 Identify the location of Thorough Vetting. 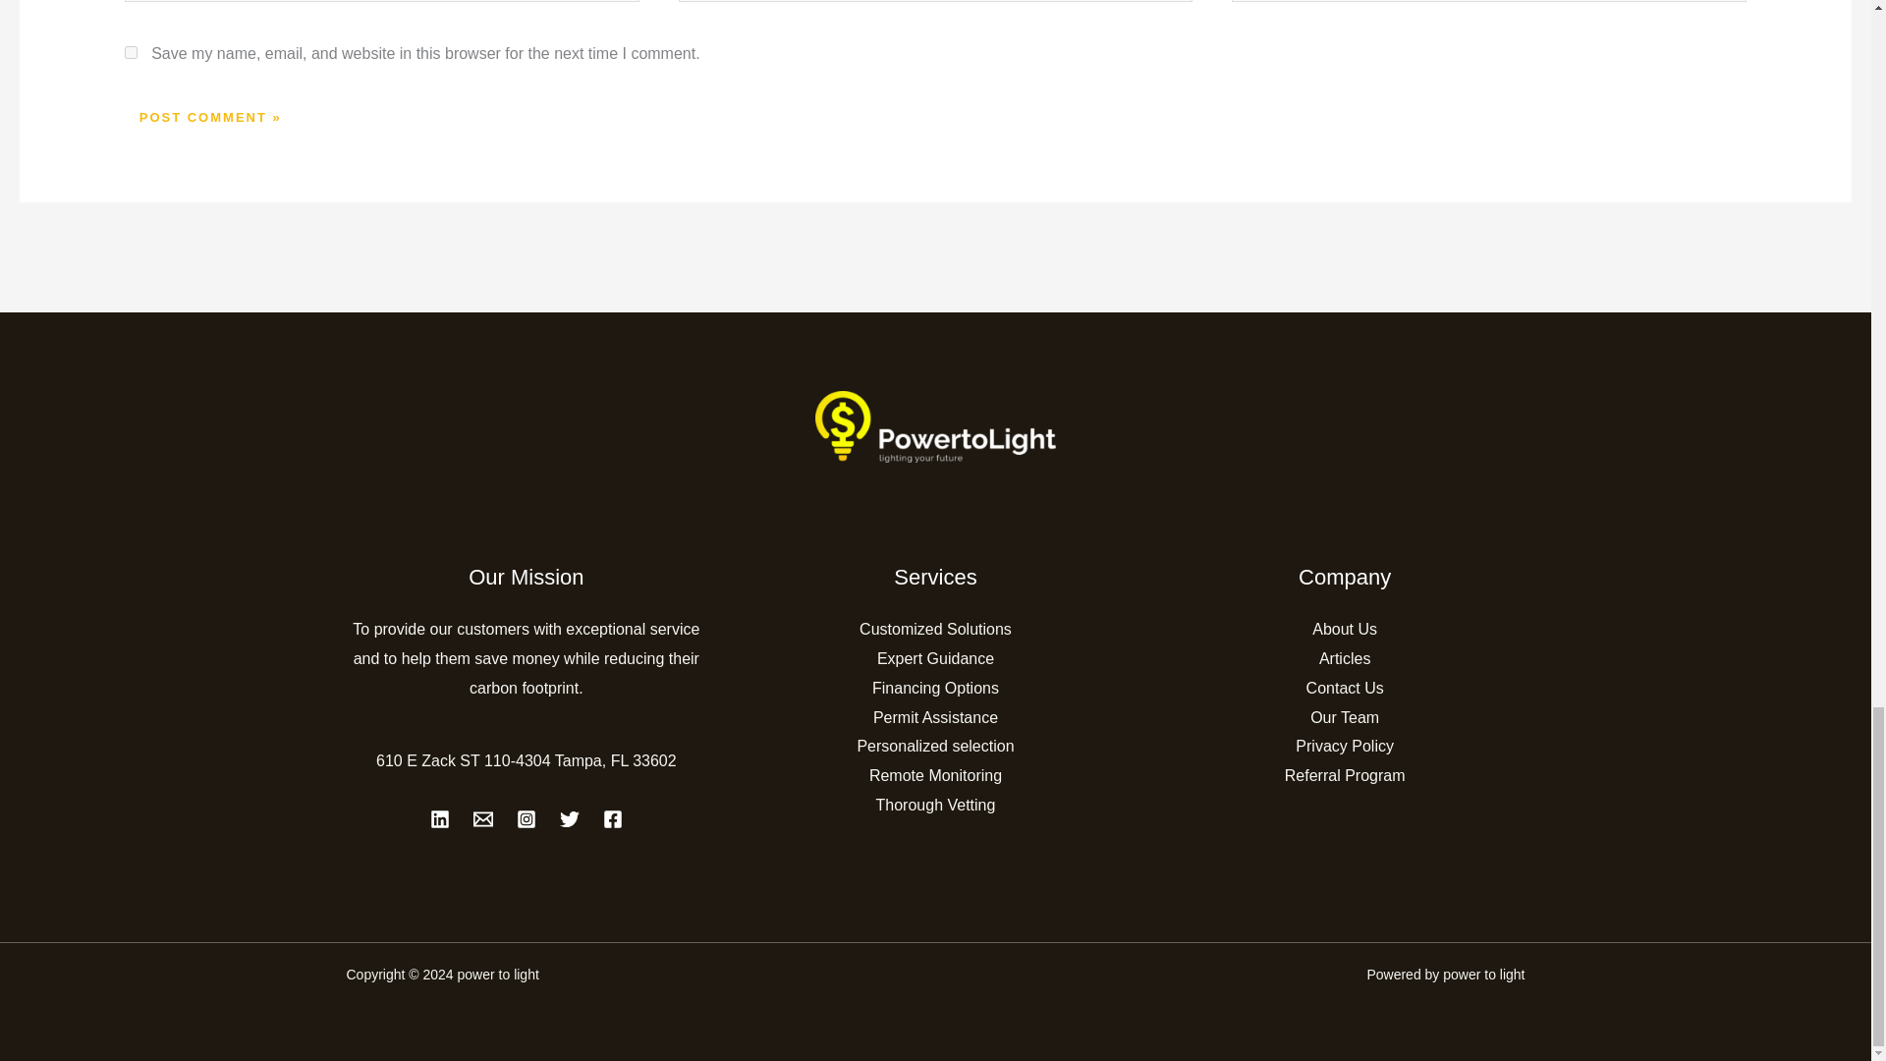
(935, 806).